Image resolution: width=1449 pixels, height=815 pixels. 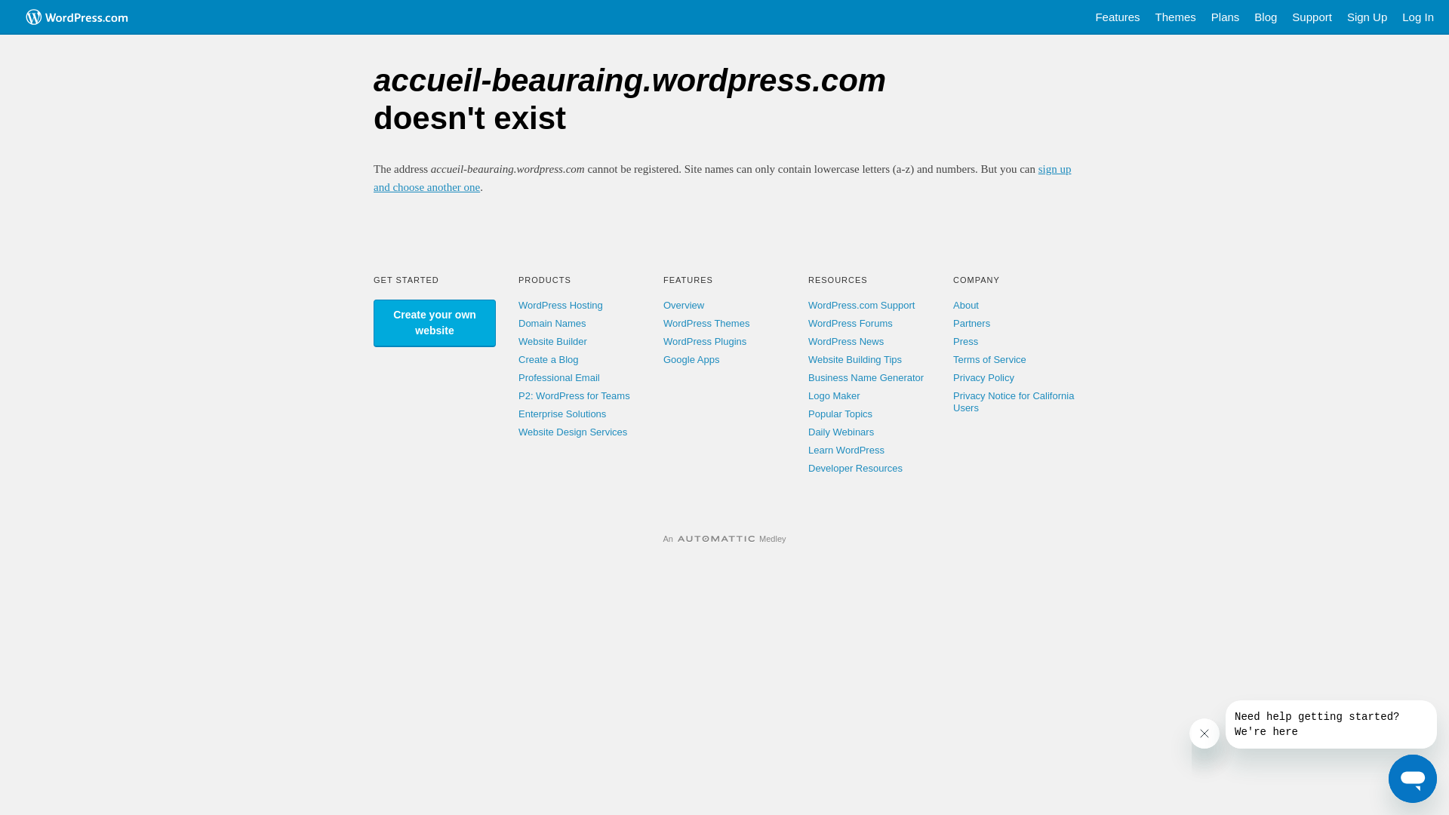 I want to click on Button to launch messaging window, so click(x=1413, y=779).